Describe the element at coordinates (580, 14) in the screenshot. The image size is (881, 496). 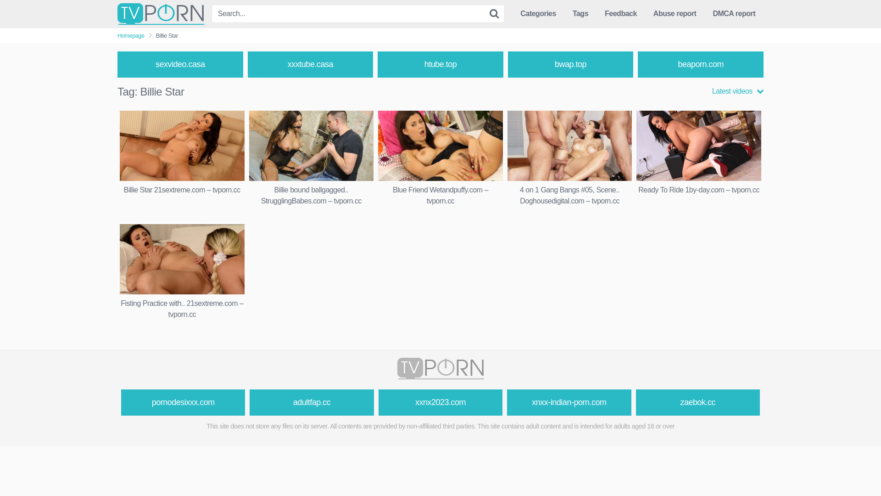
I see `Tags` at that location.